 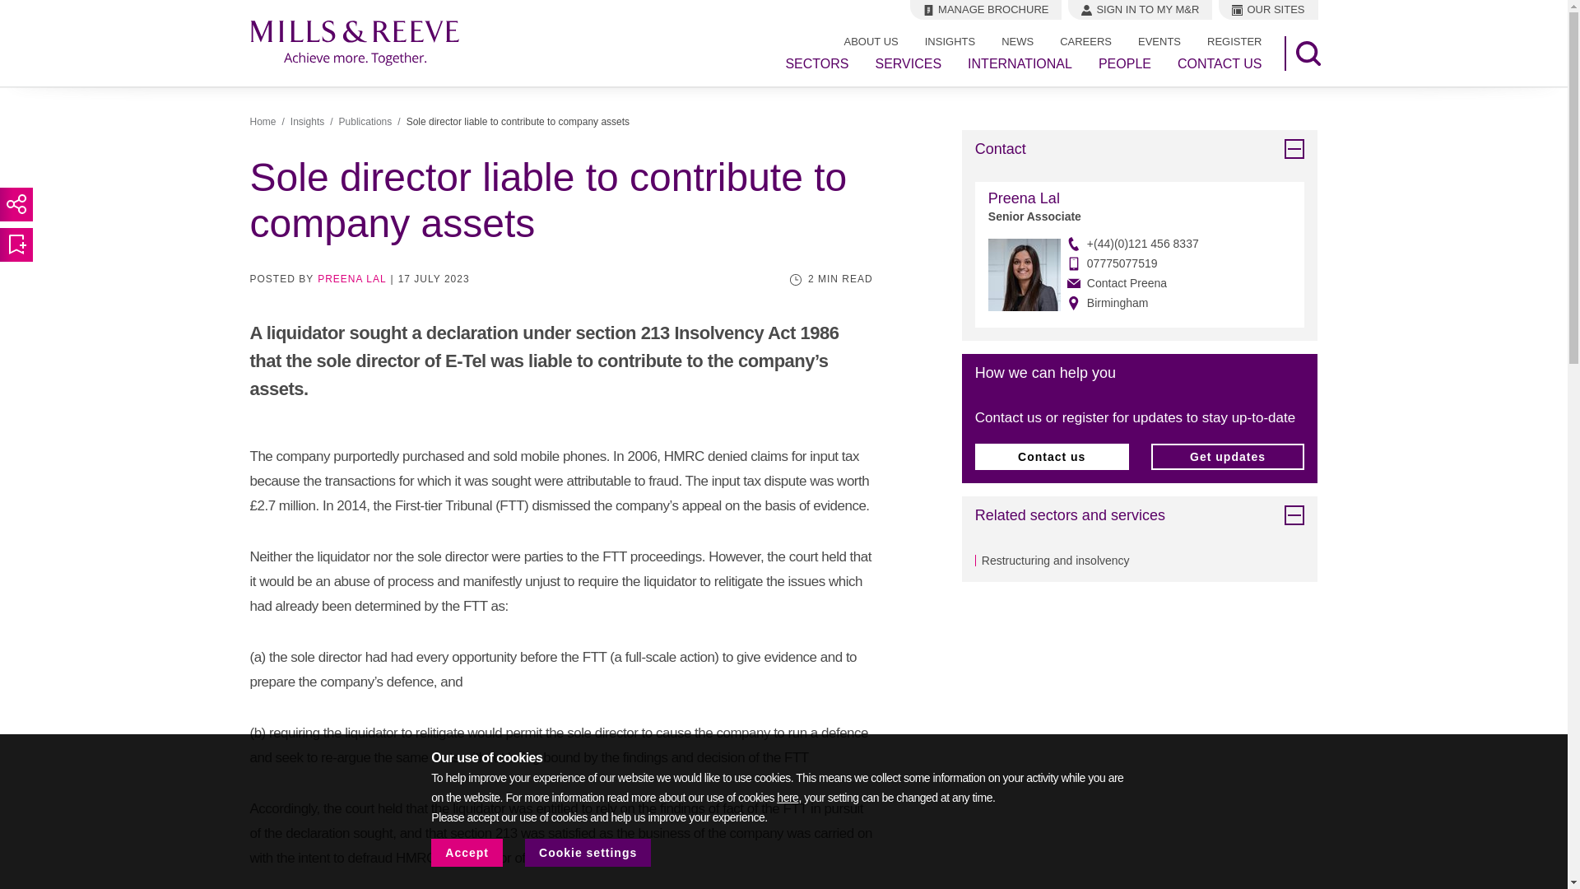 What do you see at coordinates (1133, 283) in the screenshot?
I see `Contact Preena` at bounding box center [1133, 283].